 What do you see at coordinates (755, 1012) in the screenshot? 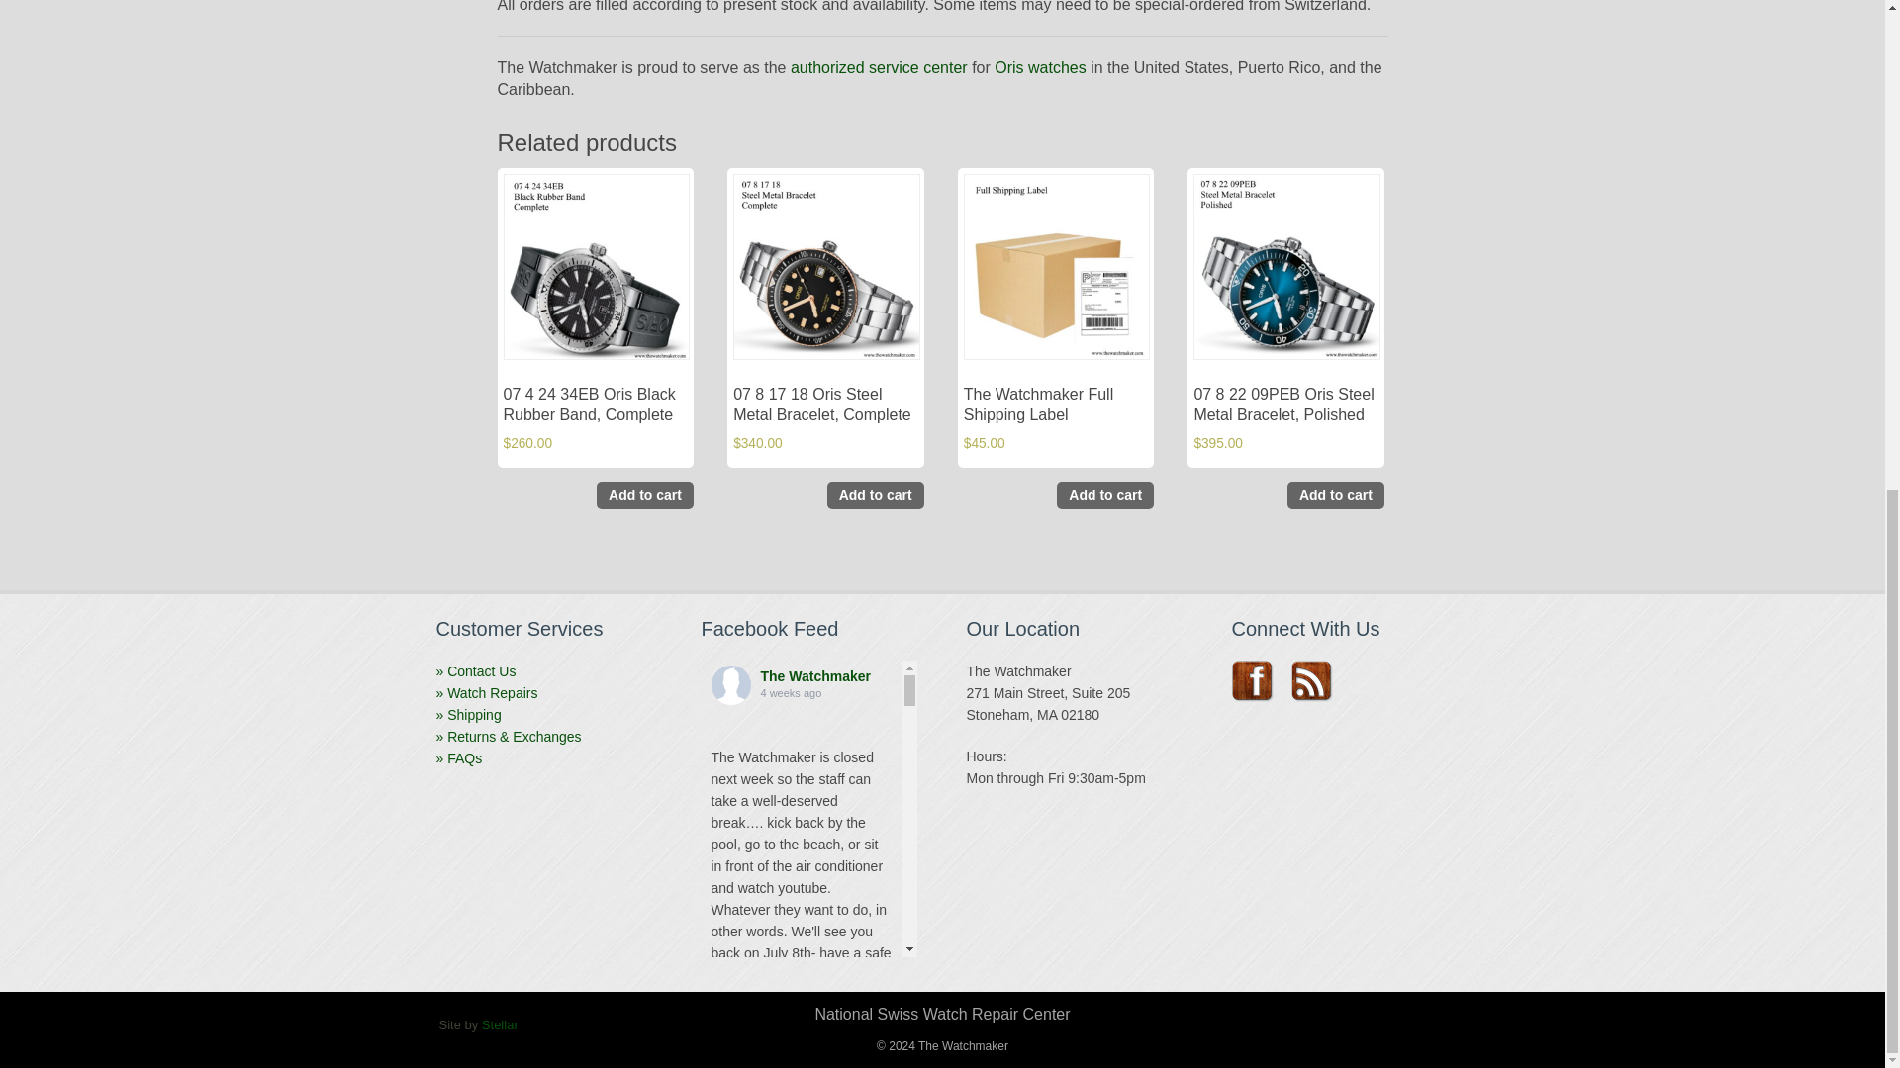
I see `View on Facebook` at bounding box center [755, 1012].